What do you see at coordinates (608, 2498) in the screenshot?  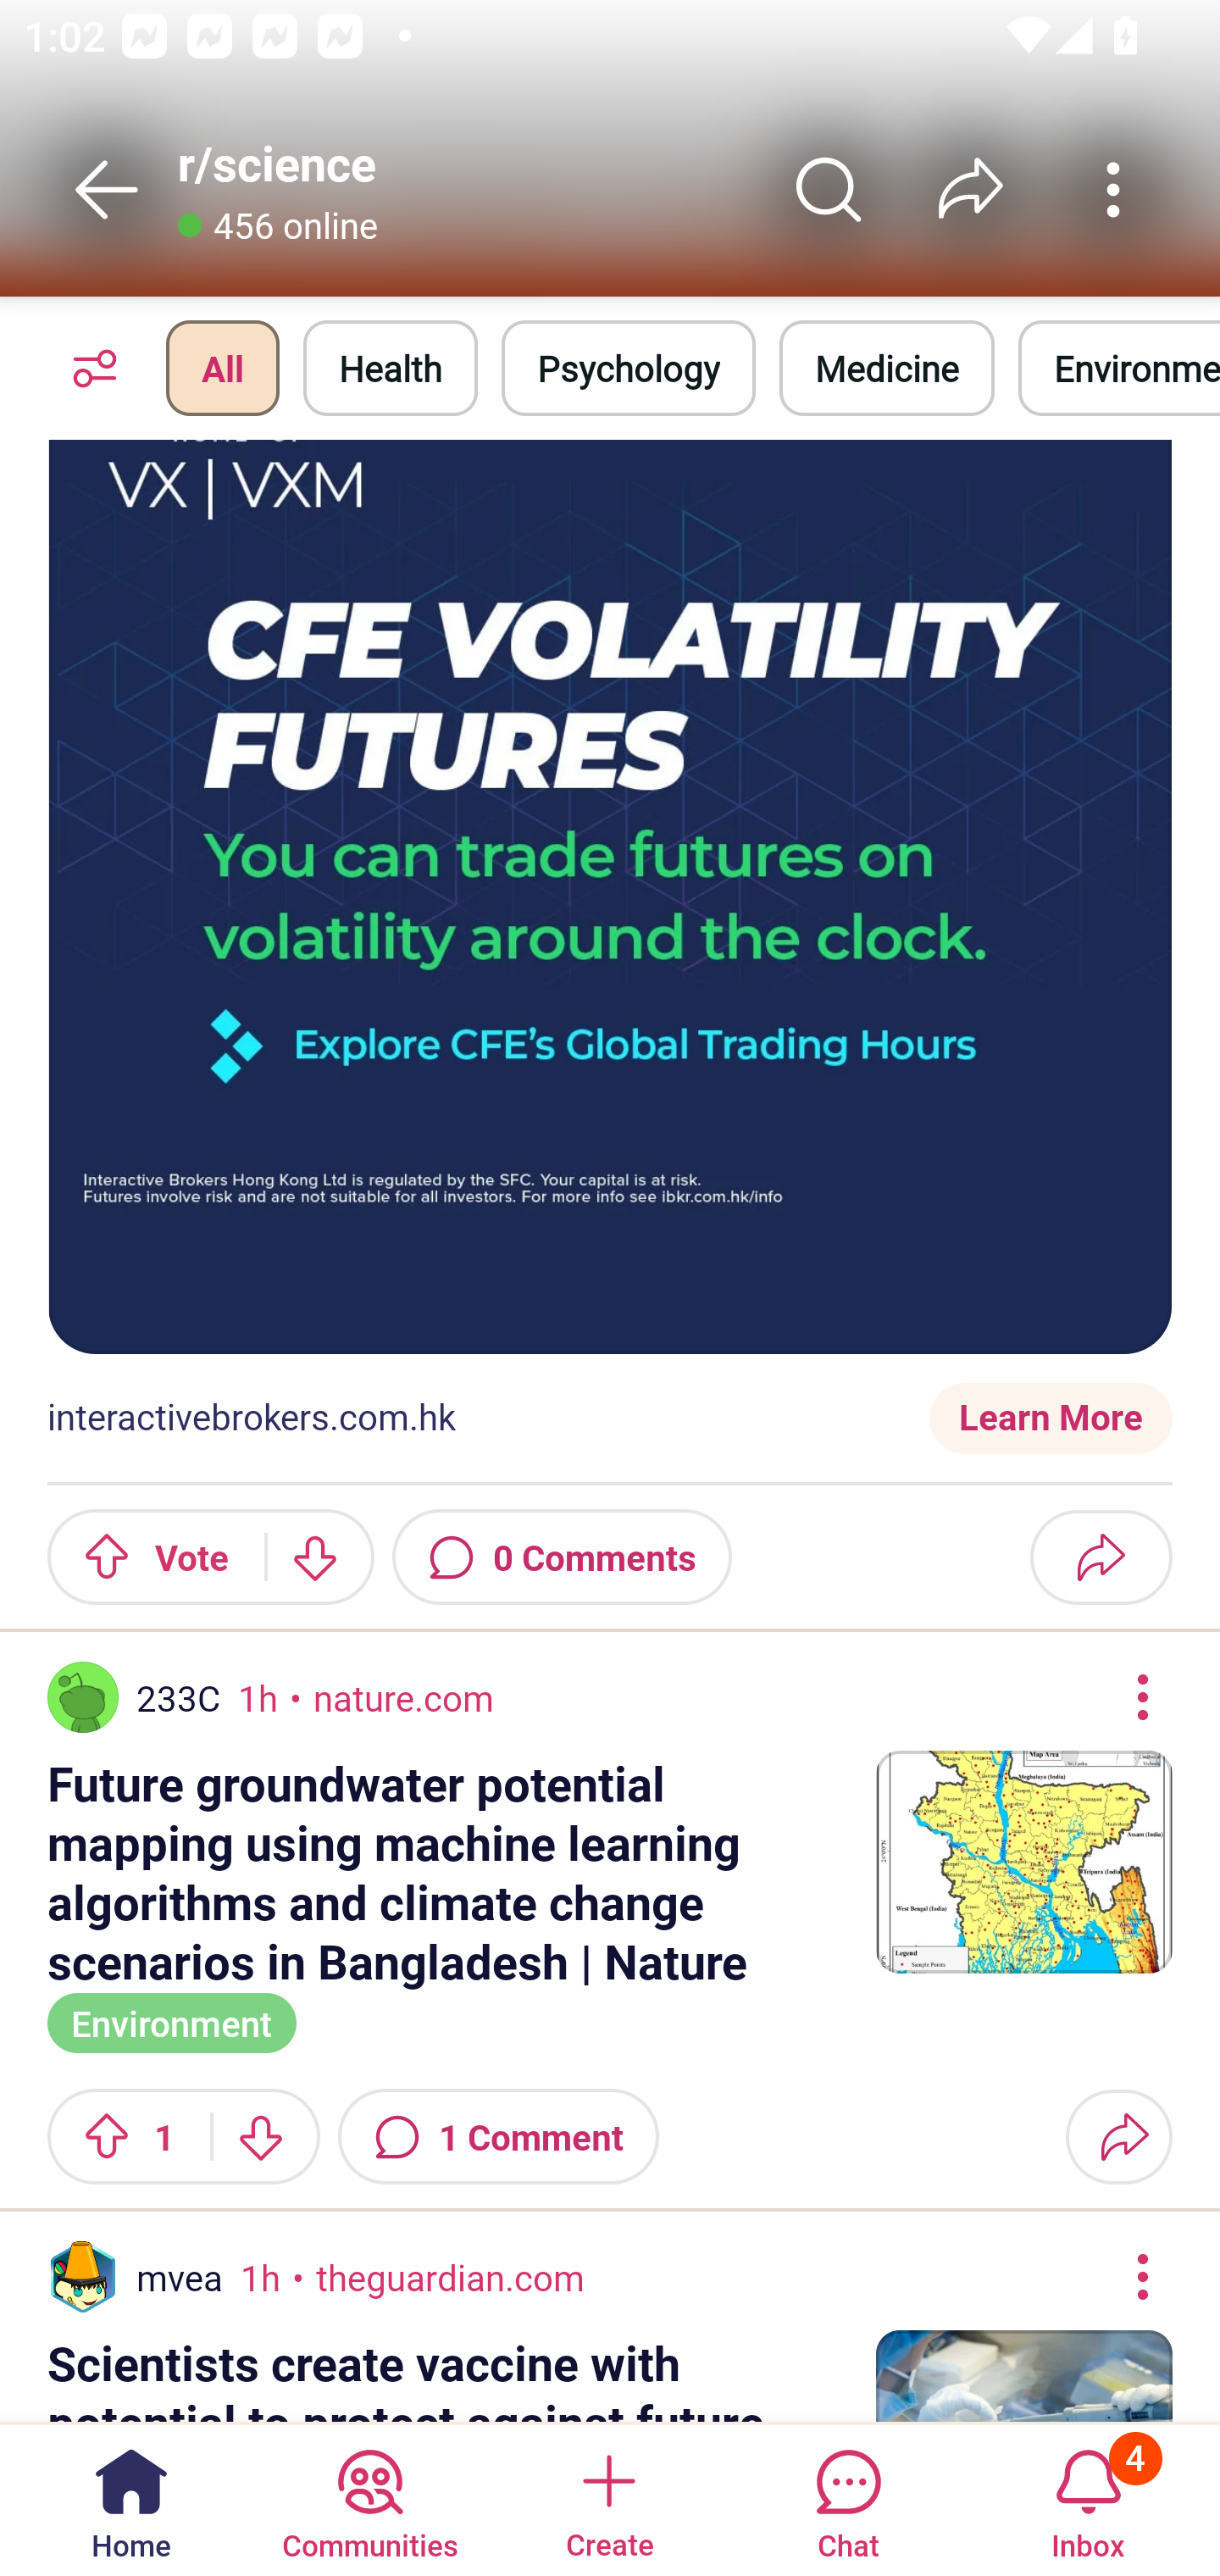 I see `Create a post Create` at bounding box center [608, 2498].